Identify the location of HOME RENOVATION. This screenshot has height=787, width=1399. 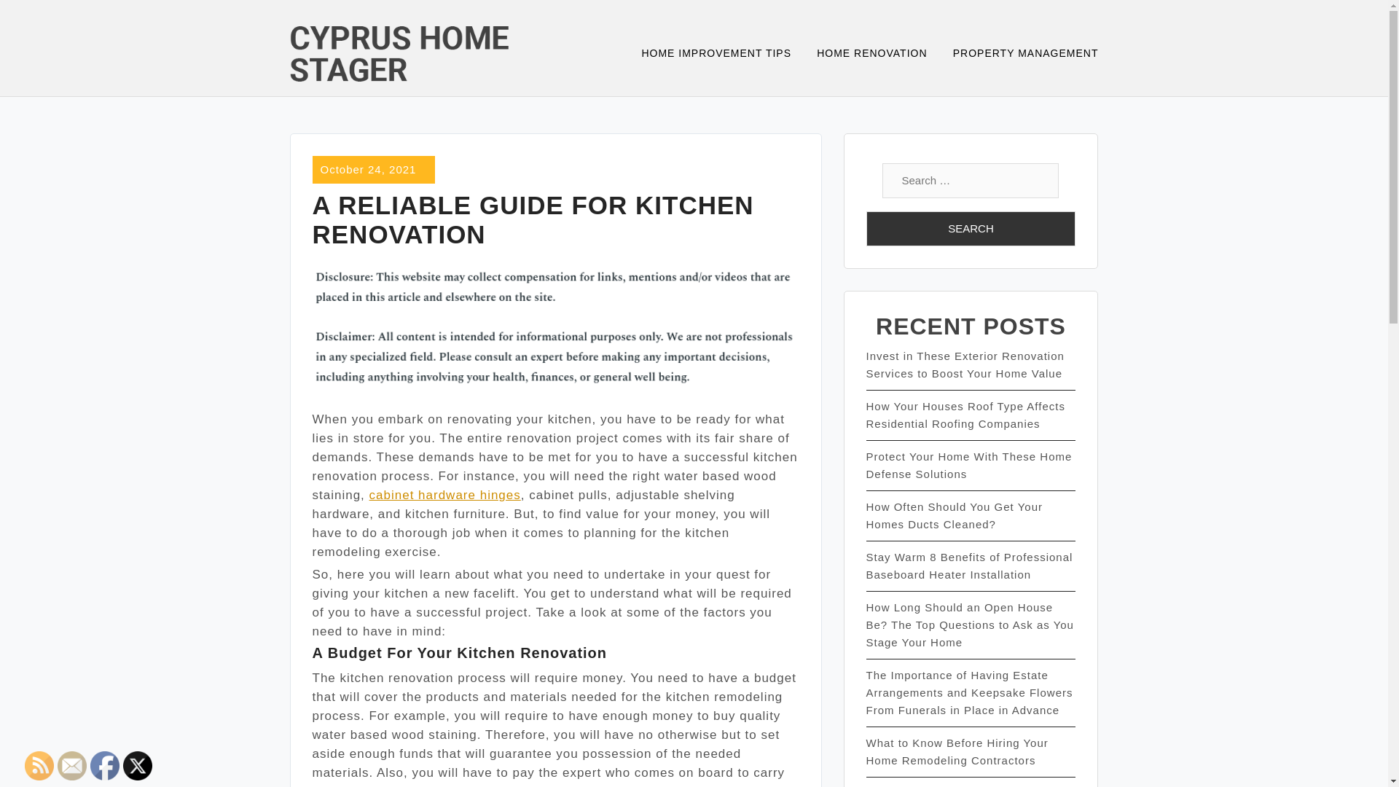
(881, 54).